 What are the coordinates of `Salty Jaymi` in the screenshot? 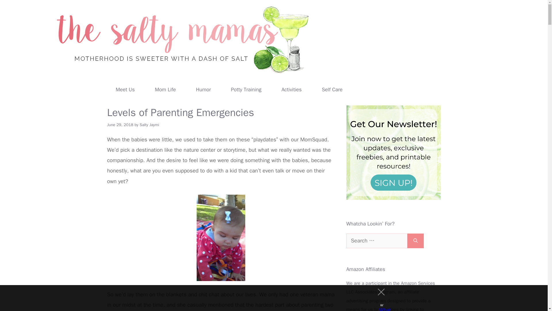 It's located at (149, 125).